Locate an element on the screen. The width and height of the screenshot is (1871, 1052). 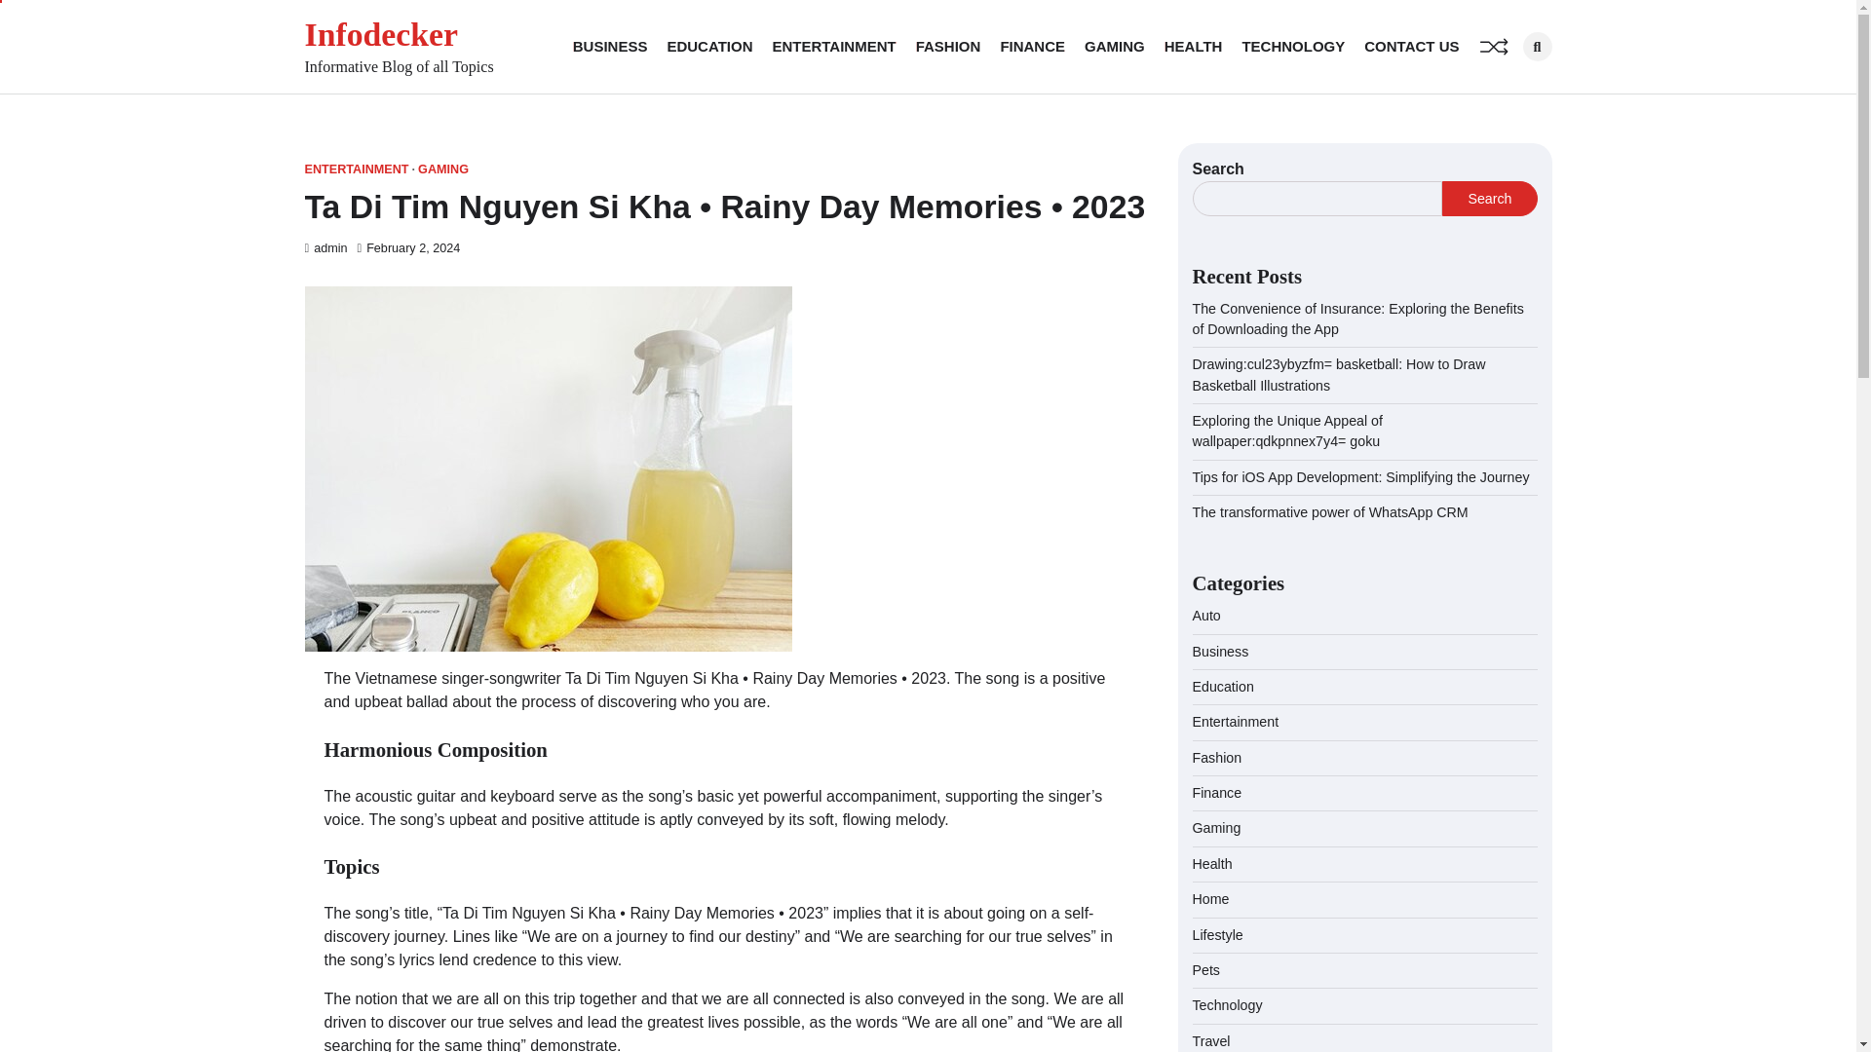
CONTACT US is located at coordinates (1411, 46).